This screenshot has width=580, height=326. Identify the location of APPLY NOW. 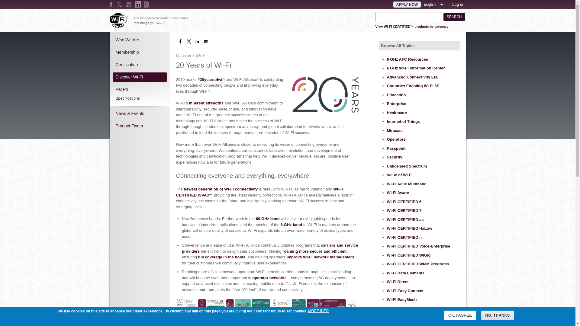
(407, 5).